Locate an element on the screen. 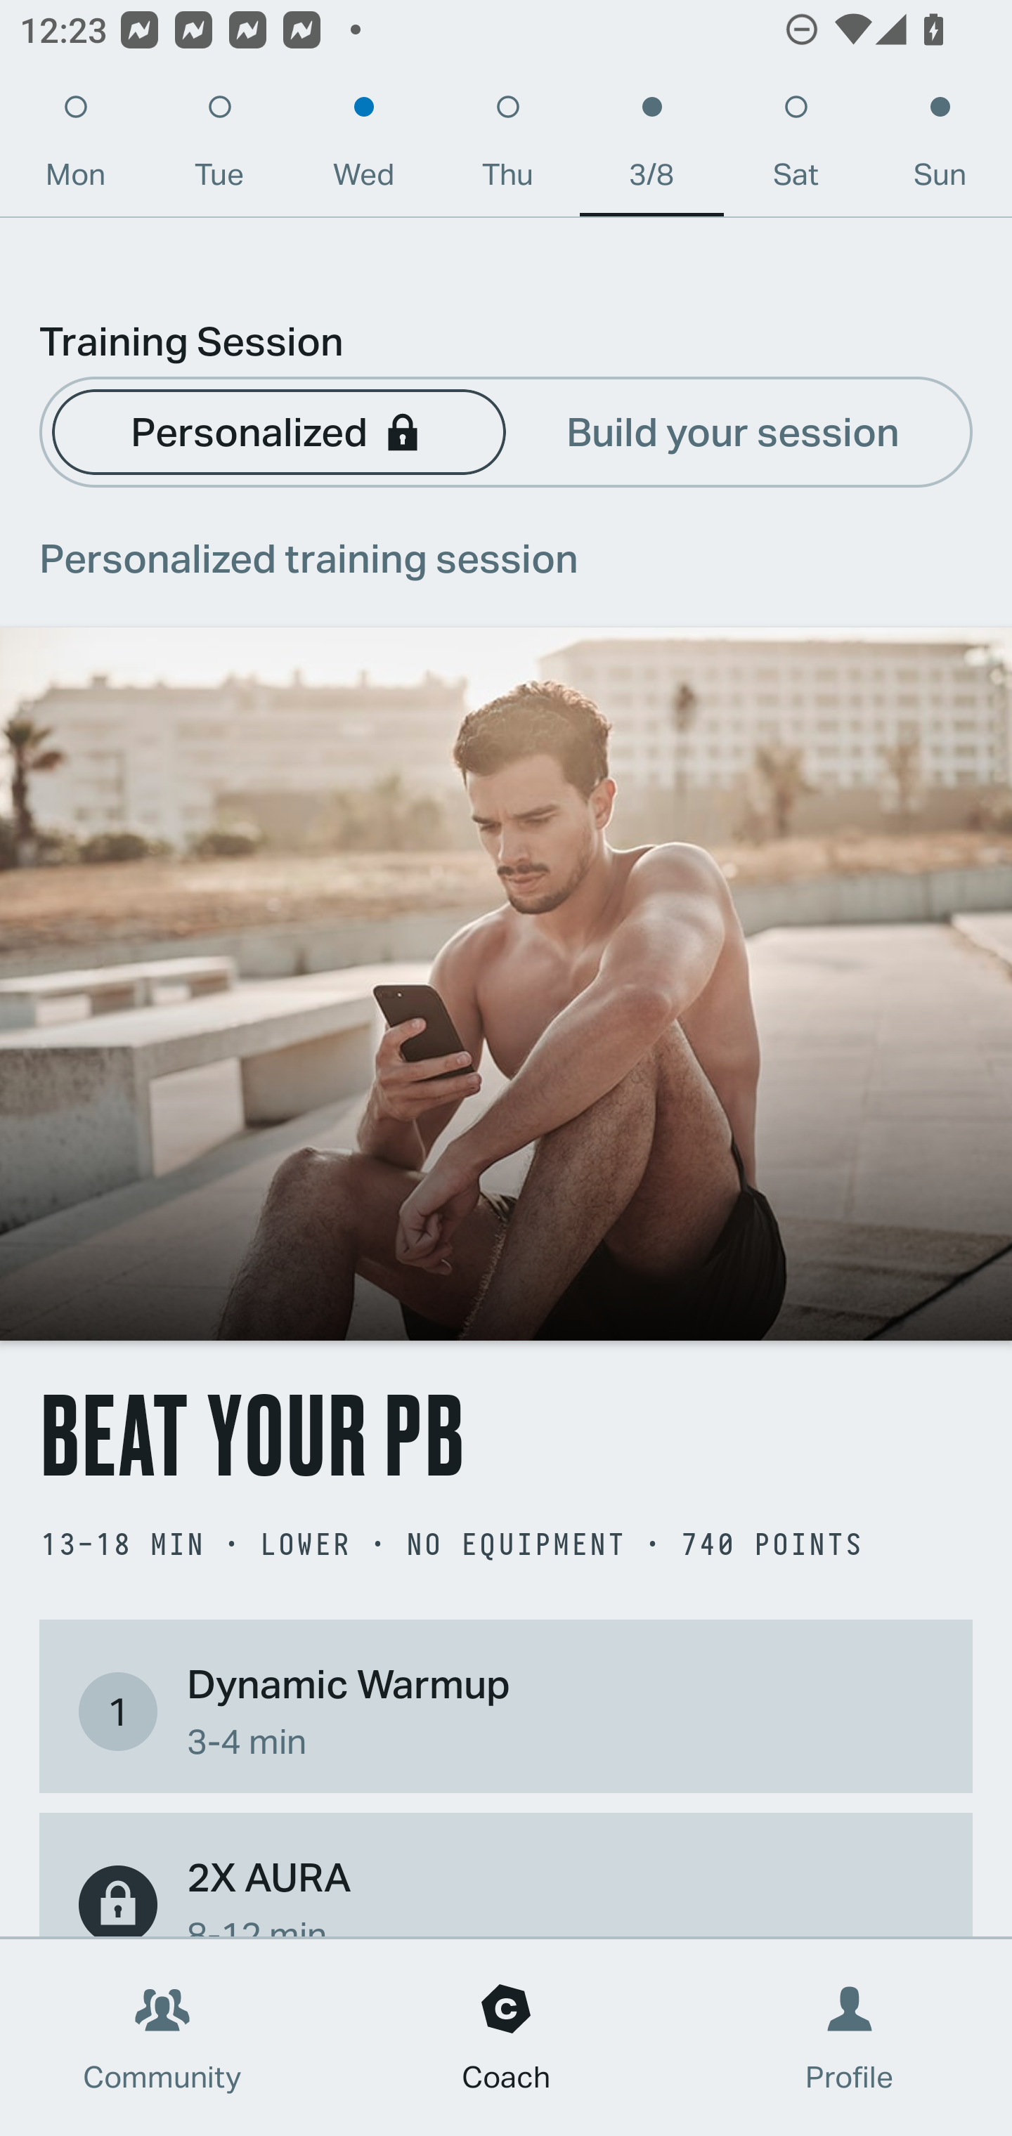  1 Dynamic Warmup 3-4 min is located at coordinates (506, 1712).